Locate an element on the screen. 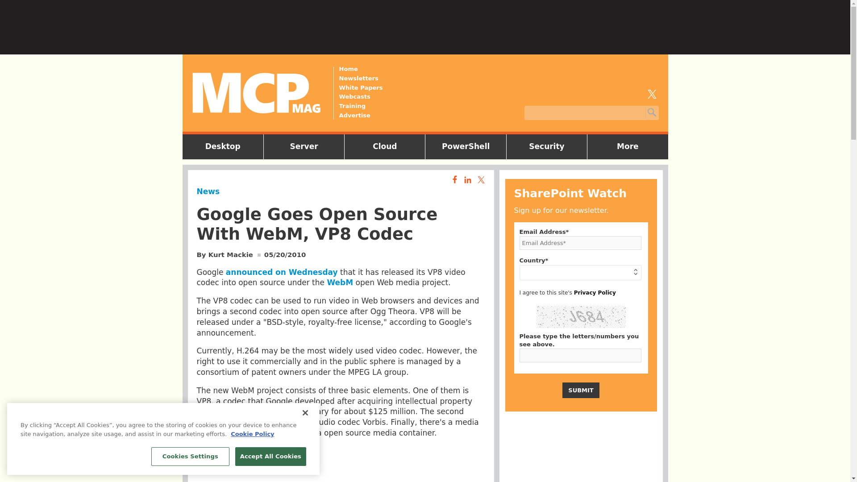  Privacy Policy is located at coordinates (595, 293).